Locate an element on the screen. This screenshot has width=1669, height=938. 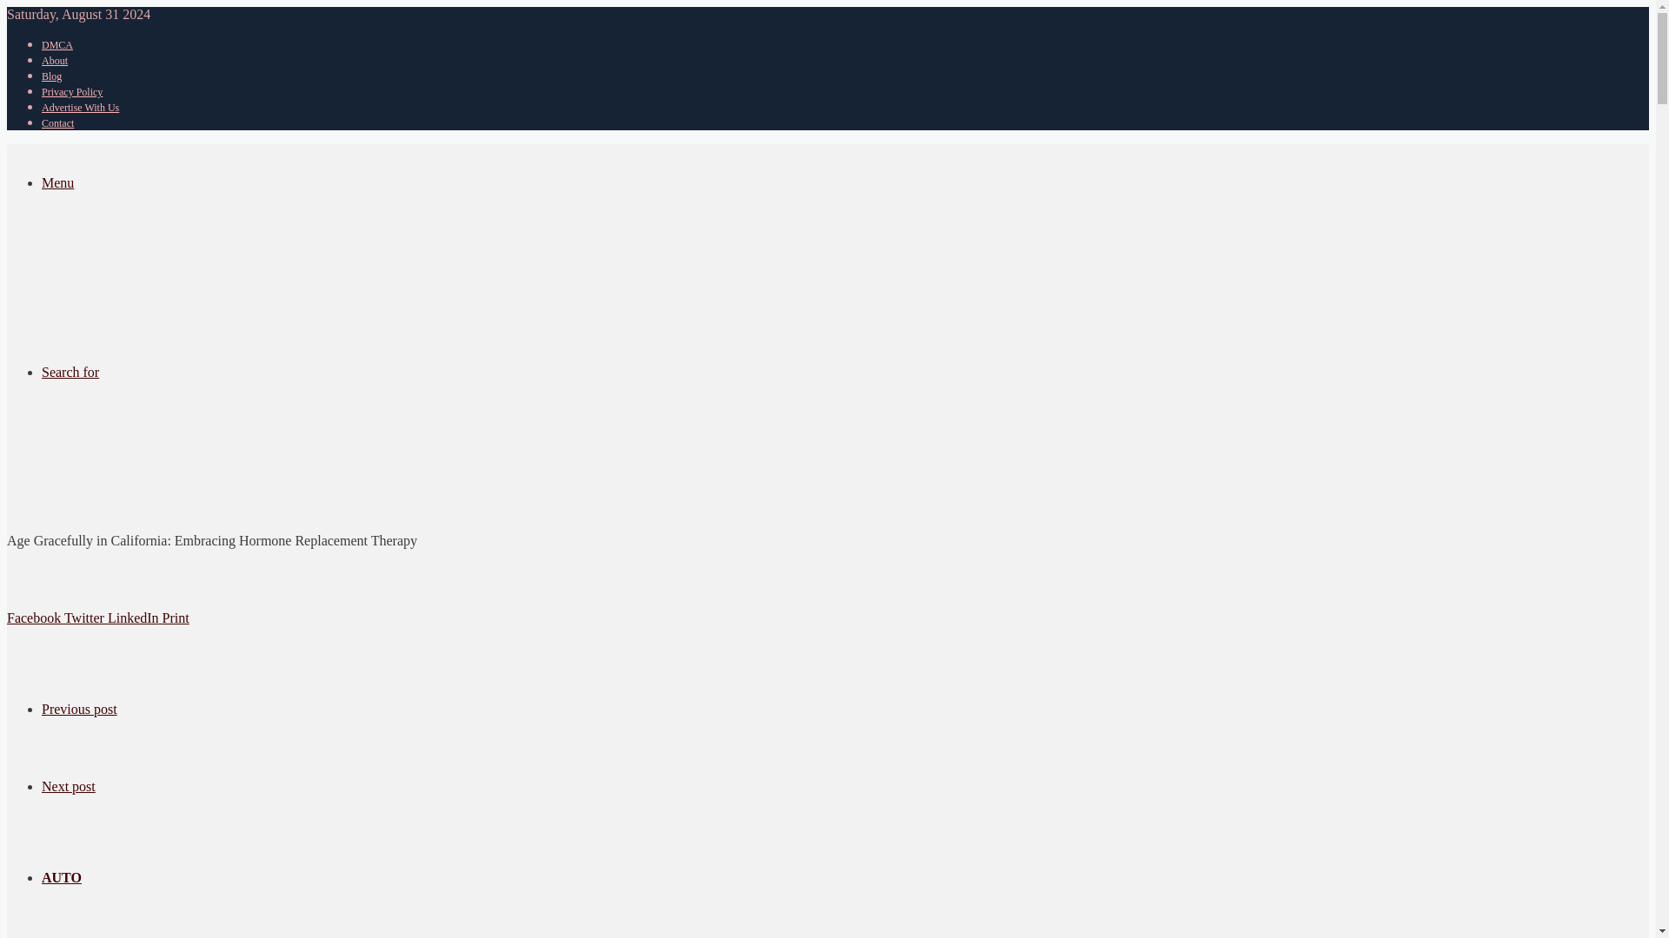
The Digital Boy is located at coordinates (136, 278).